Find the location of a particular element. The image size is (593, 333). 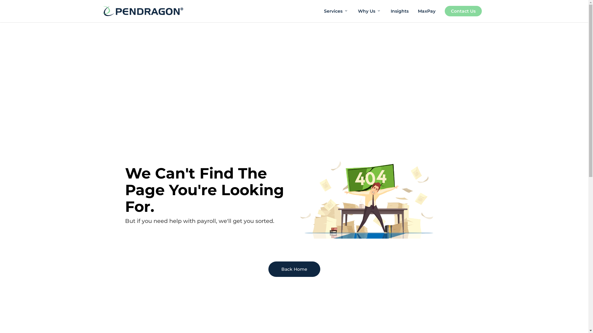

Services is located at coordinates (336, 11).